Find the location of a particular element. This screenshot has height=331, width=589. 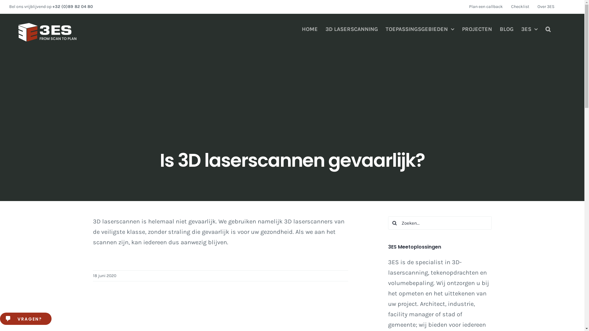

+32 (0)89 82 04 80 is located at coordinates (73, 7).